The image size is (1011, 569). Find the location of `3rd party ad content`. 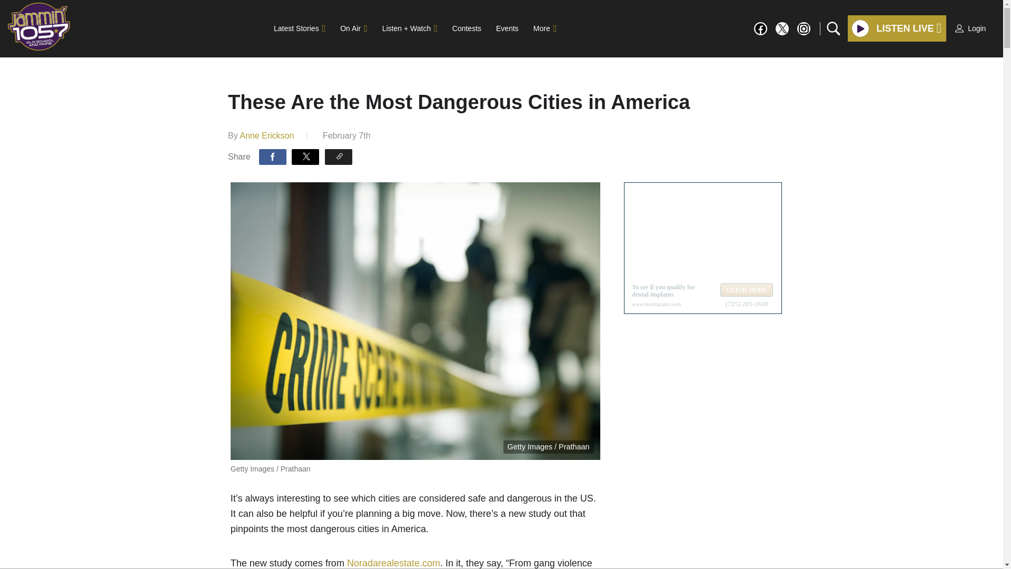

3rd party ad content is located at coordinates (702, 248).